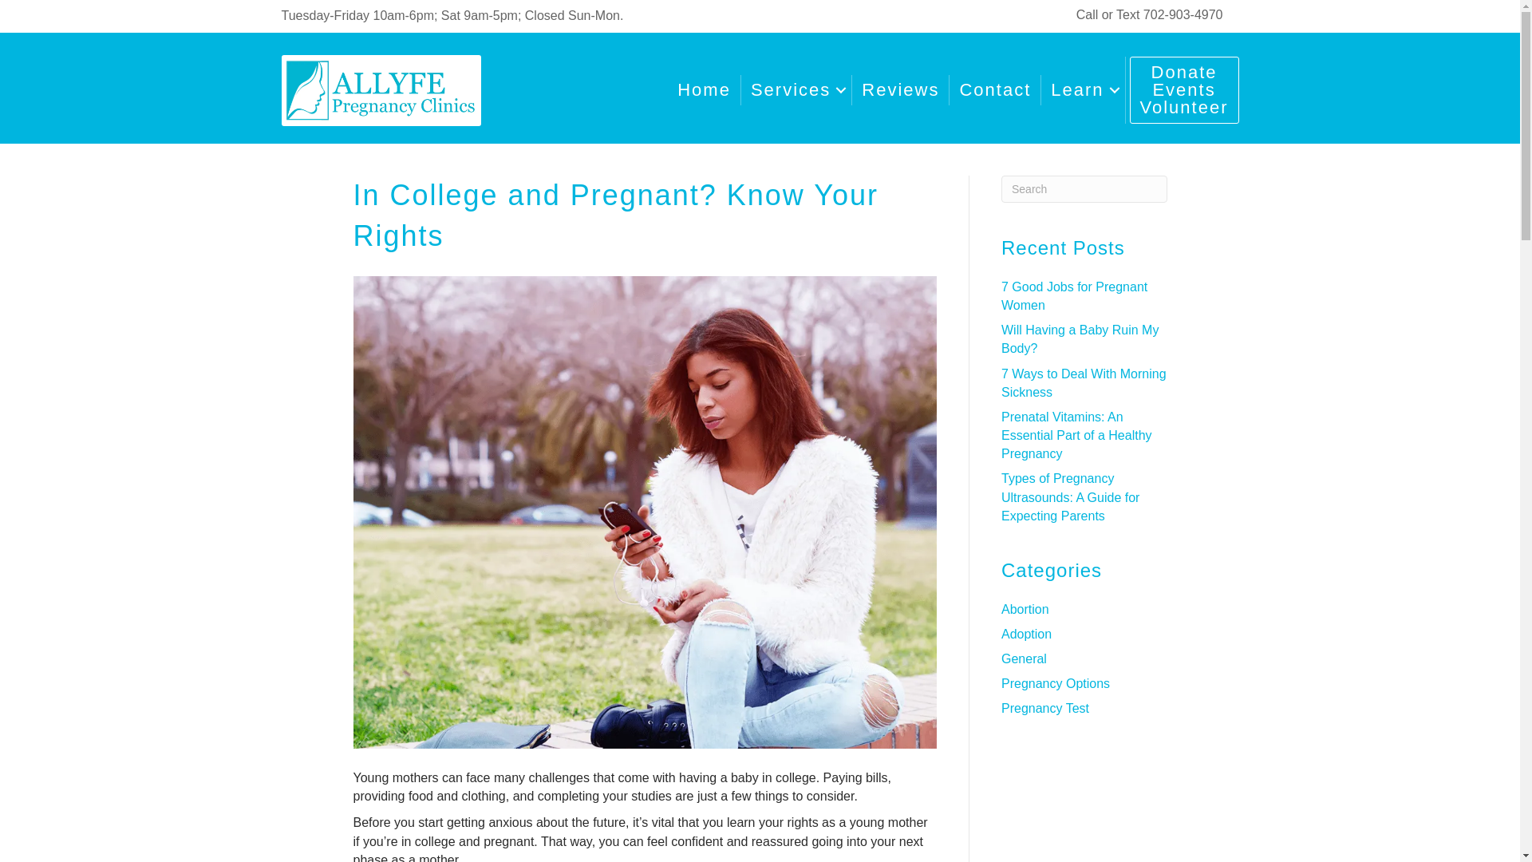  Describe the element at coordinates (704, 59) in the screenshot. I see `7 Good Jobs for Pregnant Women` at that location.